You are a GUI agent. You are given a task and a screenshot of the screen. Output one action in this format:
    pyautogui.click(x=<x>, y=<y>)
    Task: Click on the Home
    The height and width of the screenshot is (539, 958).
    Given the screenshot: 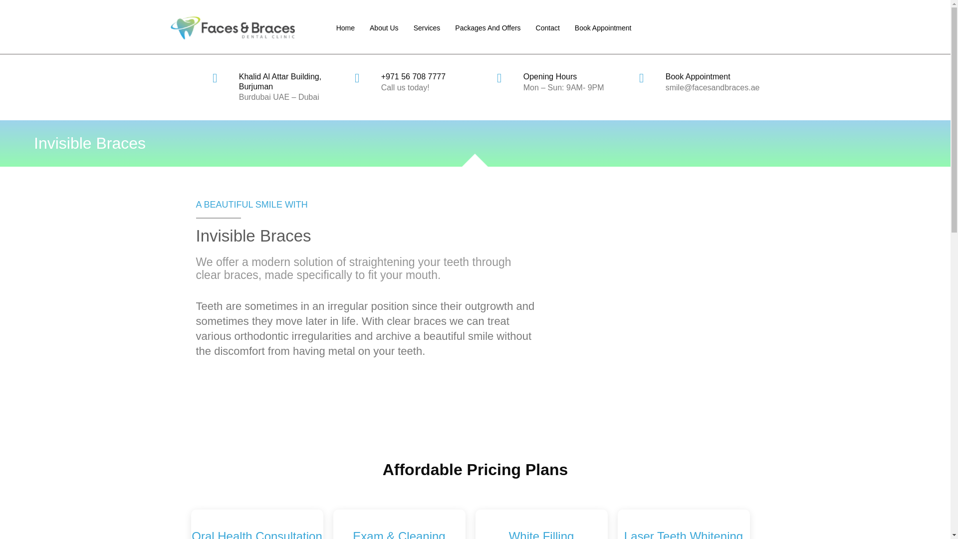 What is the action you would take?
    pyautogui.click(x=349, y=27)
    